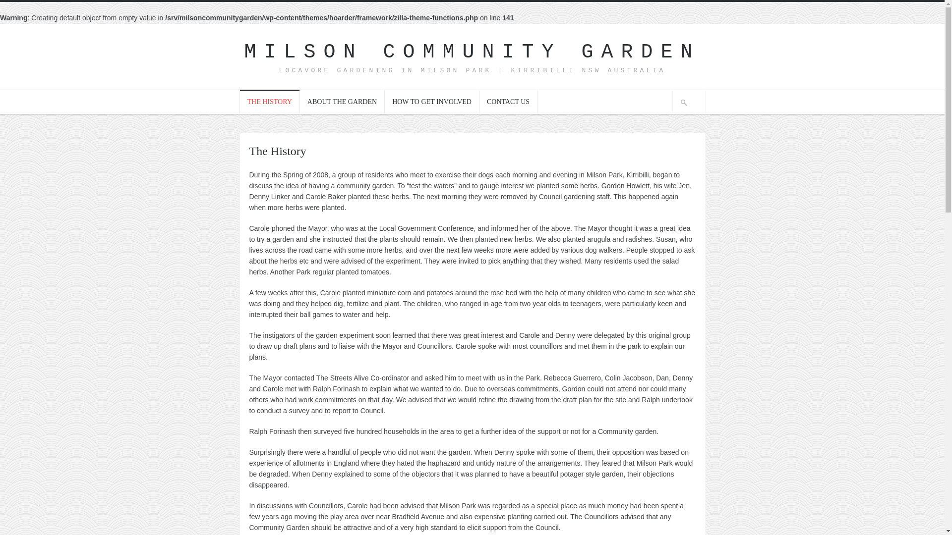 The width and height of the screenshot is (952, 535). I want to click on HOW TO GET INVOLVED, so click(432, 101).